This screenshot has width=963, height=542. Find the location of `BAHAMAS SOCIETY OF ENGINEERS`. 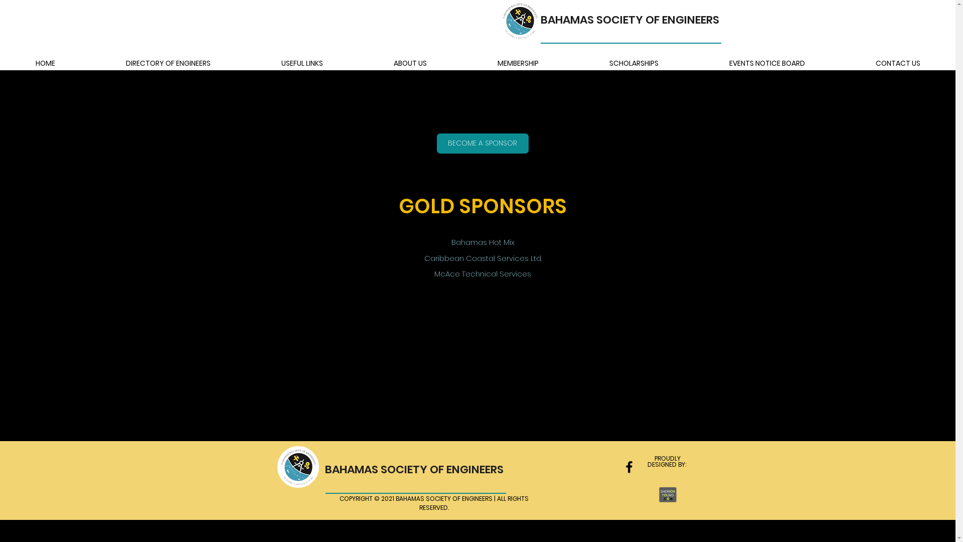

BAHAMAS SOCIETY OF ENGINEERS is located at coordinates (414, 470).